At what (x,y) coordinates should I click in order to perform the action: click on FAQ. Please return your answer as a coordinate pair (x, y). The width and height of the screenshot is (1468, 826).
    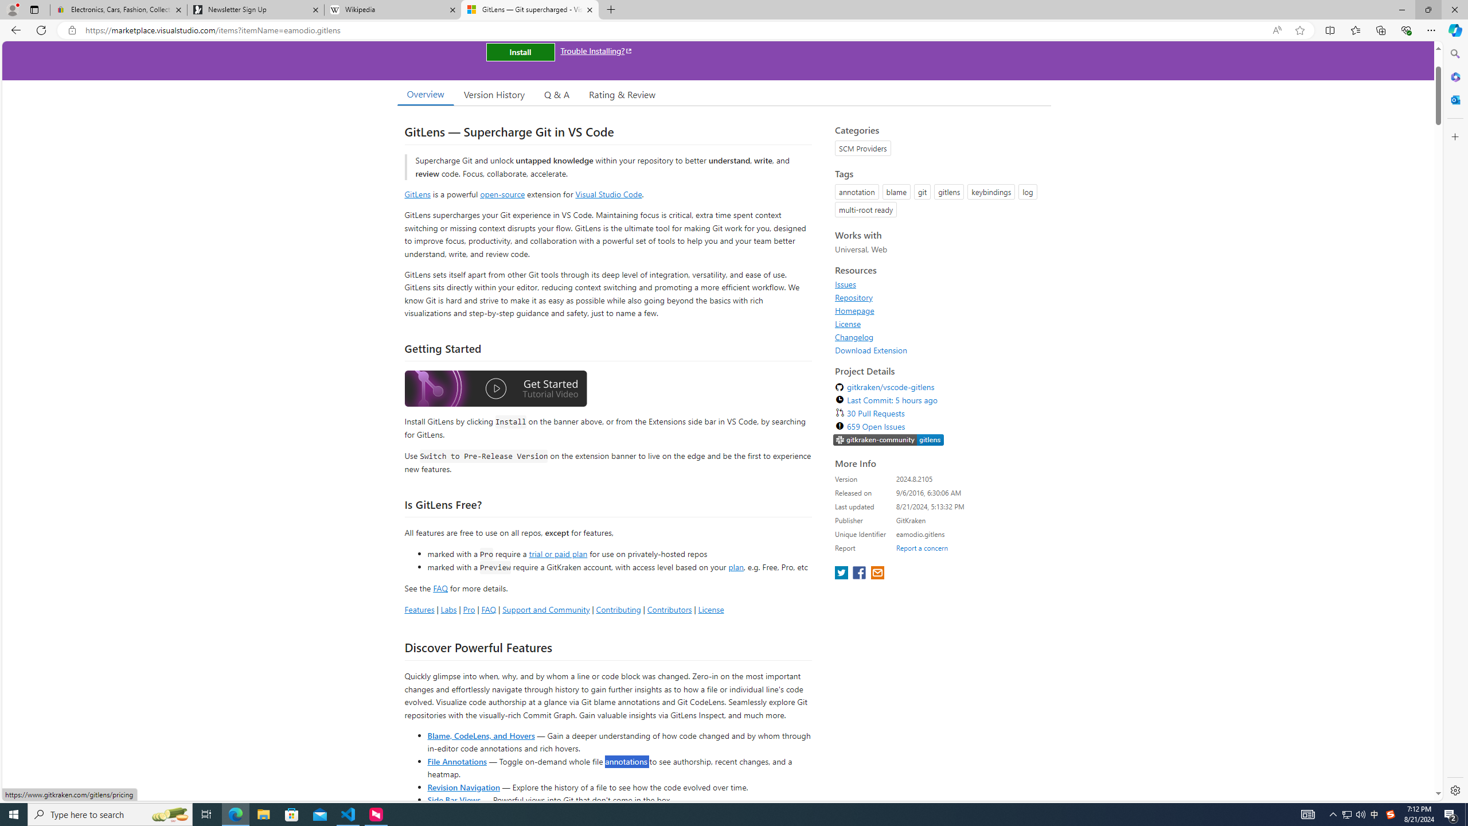
    Looking at the image, I should click on (489, 609).